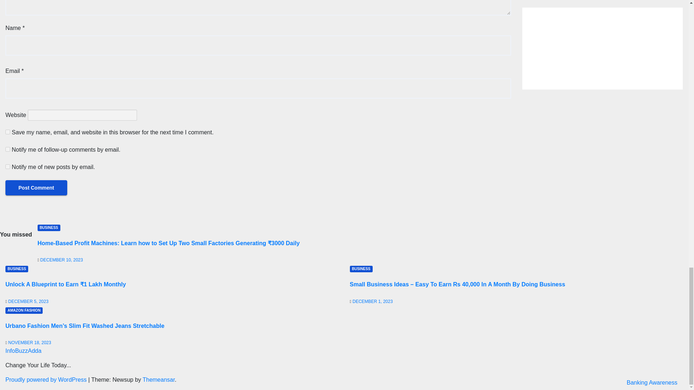 This screenshot has width=694, height=390. Describe the element at coordinates (8, 131) in the screenshot. I see `yes` at that location.